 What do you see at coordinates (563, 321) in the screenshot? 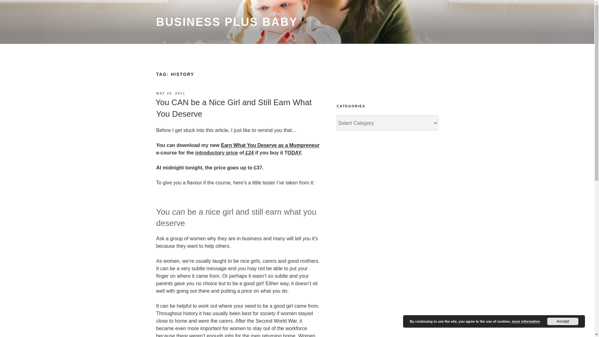
I see `Accept` at bounding box center [563, 321].